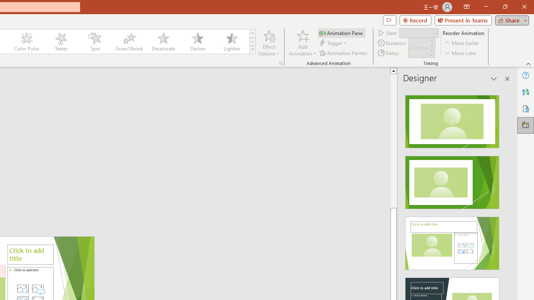  What do you see at coordinates (418, 43) in the screenshot?
I see `Animation Duration` at bounding box center [418, 43].